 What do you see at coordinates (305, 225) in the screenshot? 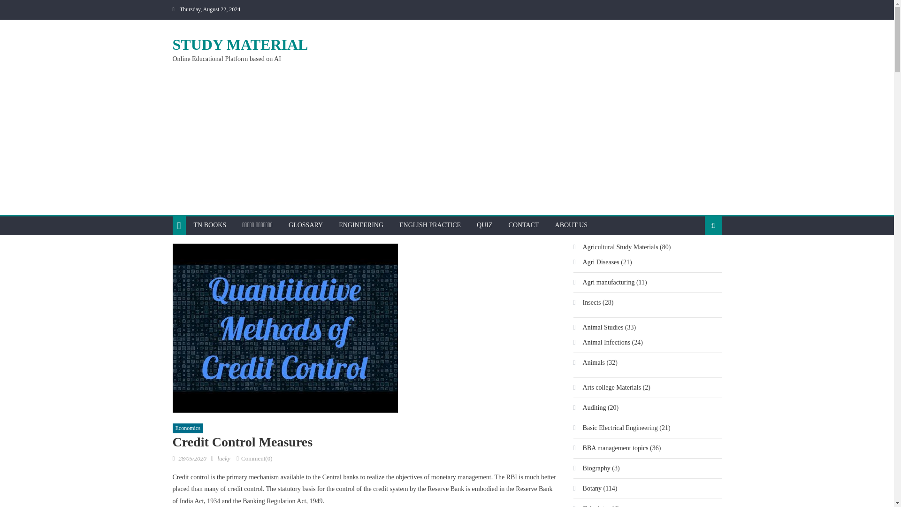
I see `GLOSSARY` at bounding box center [305, 225].